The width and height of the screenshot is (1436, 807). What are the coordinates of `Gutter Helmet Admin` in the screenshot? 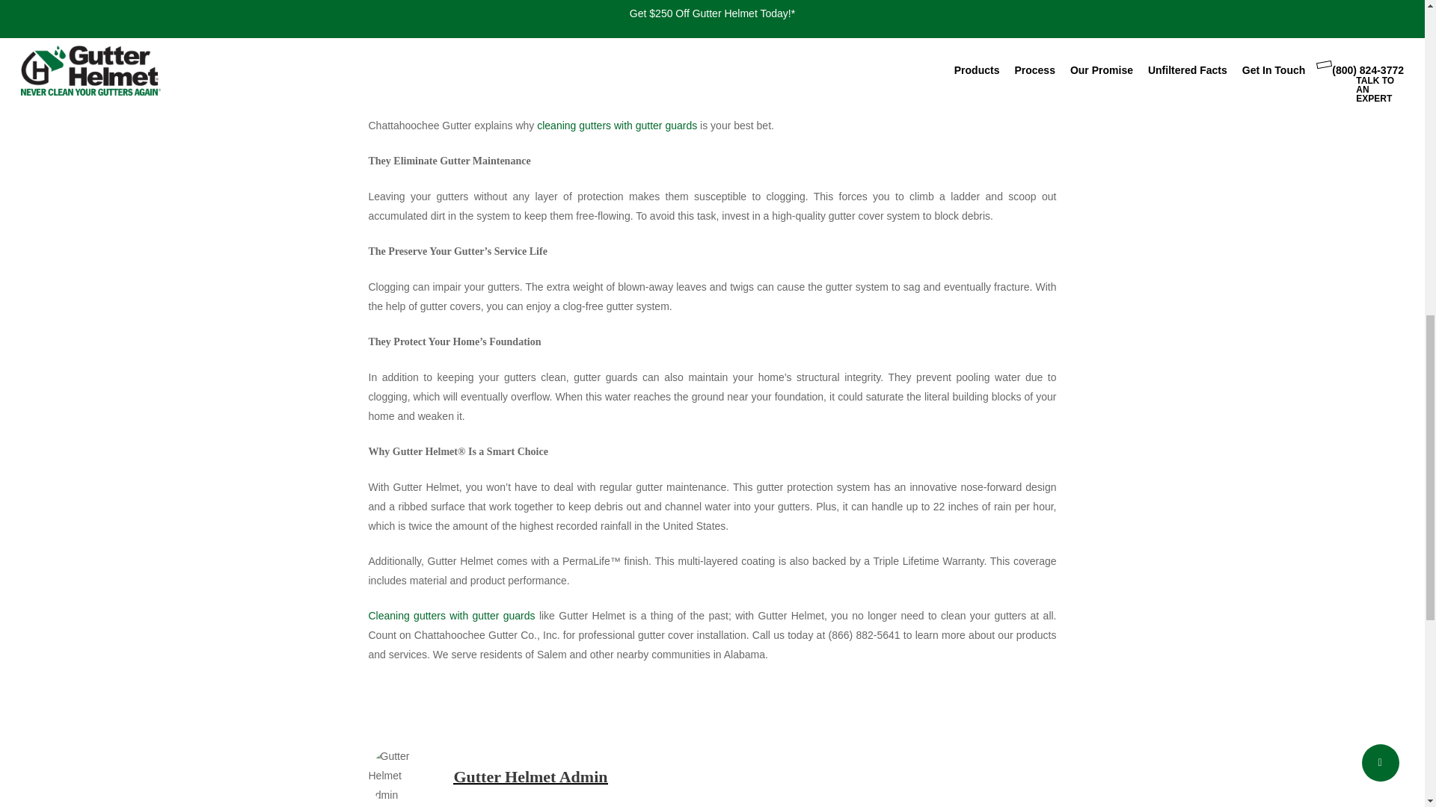 It's located at (530, 776).